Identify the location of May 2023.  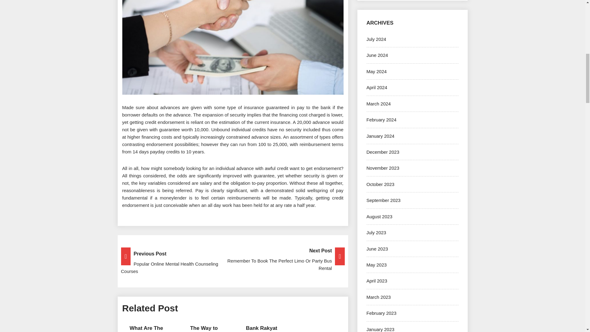
(376, 265).